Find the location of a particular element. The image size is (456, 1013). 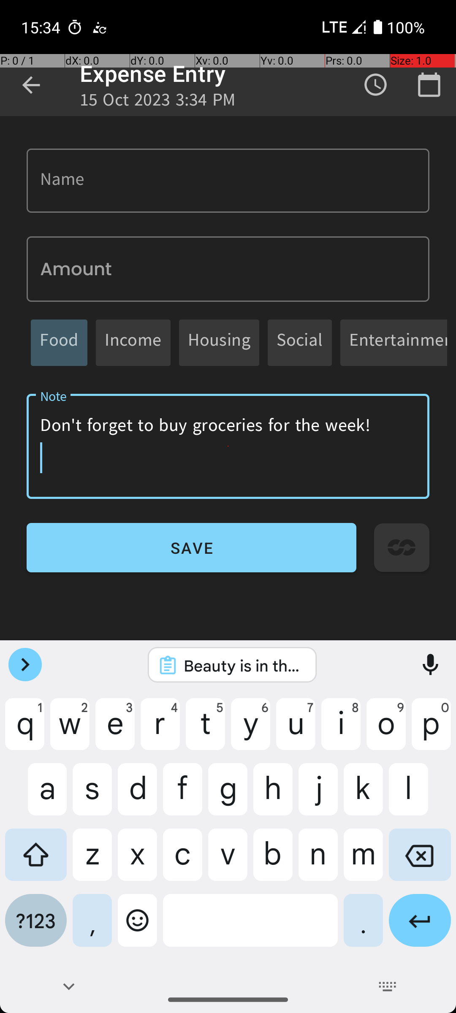

Don't forget to buy groceries for the week!
 is located at coordinates (228, 447).